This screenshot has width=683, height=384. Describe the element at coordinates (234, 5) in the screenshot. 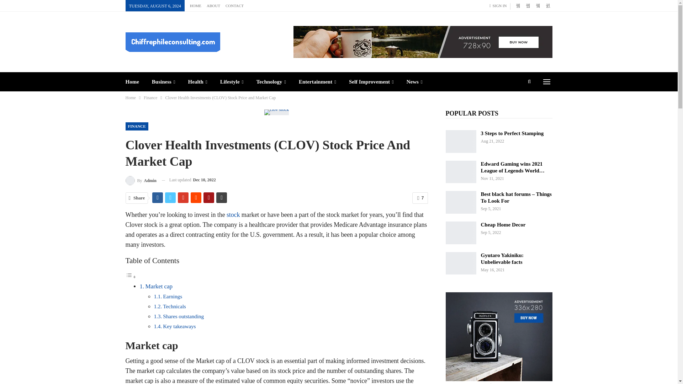

I see `CONTACT` at that location.